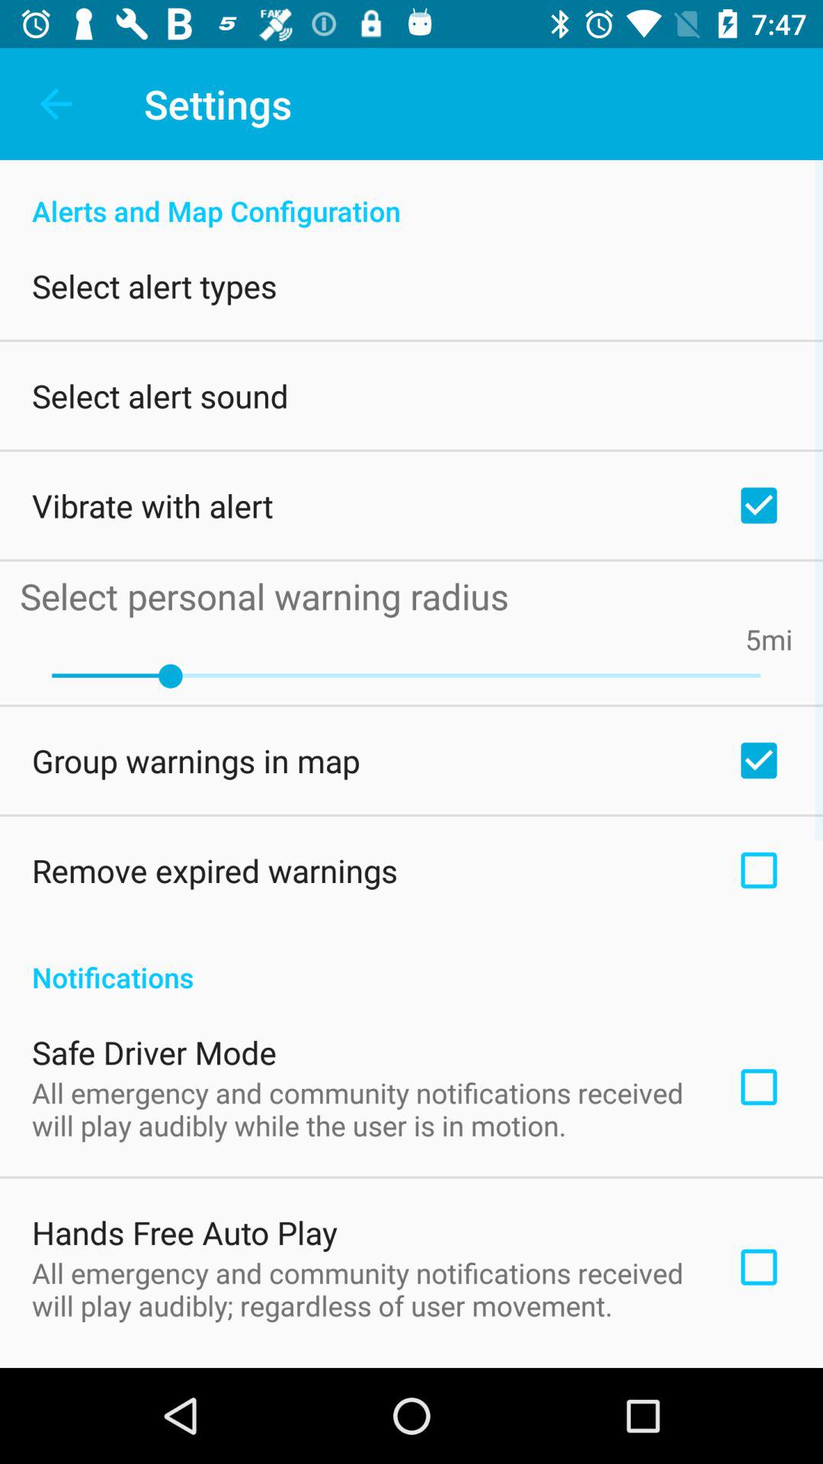  I want to click on click the remove expired warnings item, so click(215, 870).